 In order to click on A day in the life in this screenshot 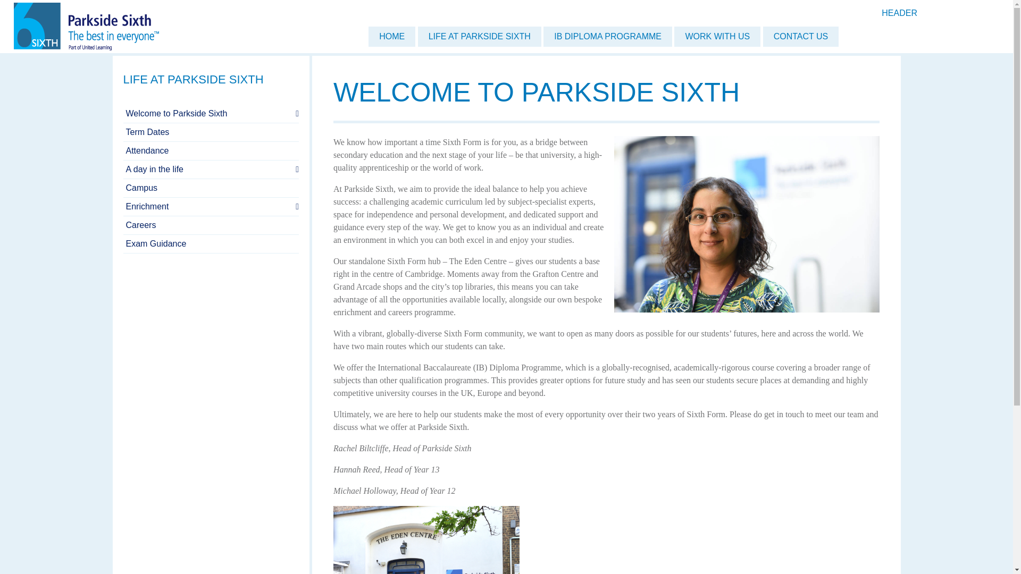, I will do `click(211, 170)`.